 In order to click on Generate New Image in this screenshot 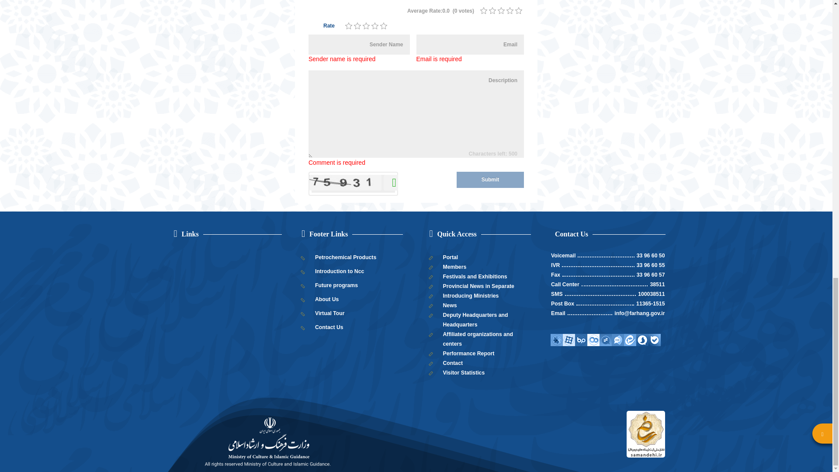, I will do `click(391, 183)`.